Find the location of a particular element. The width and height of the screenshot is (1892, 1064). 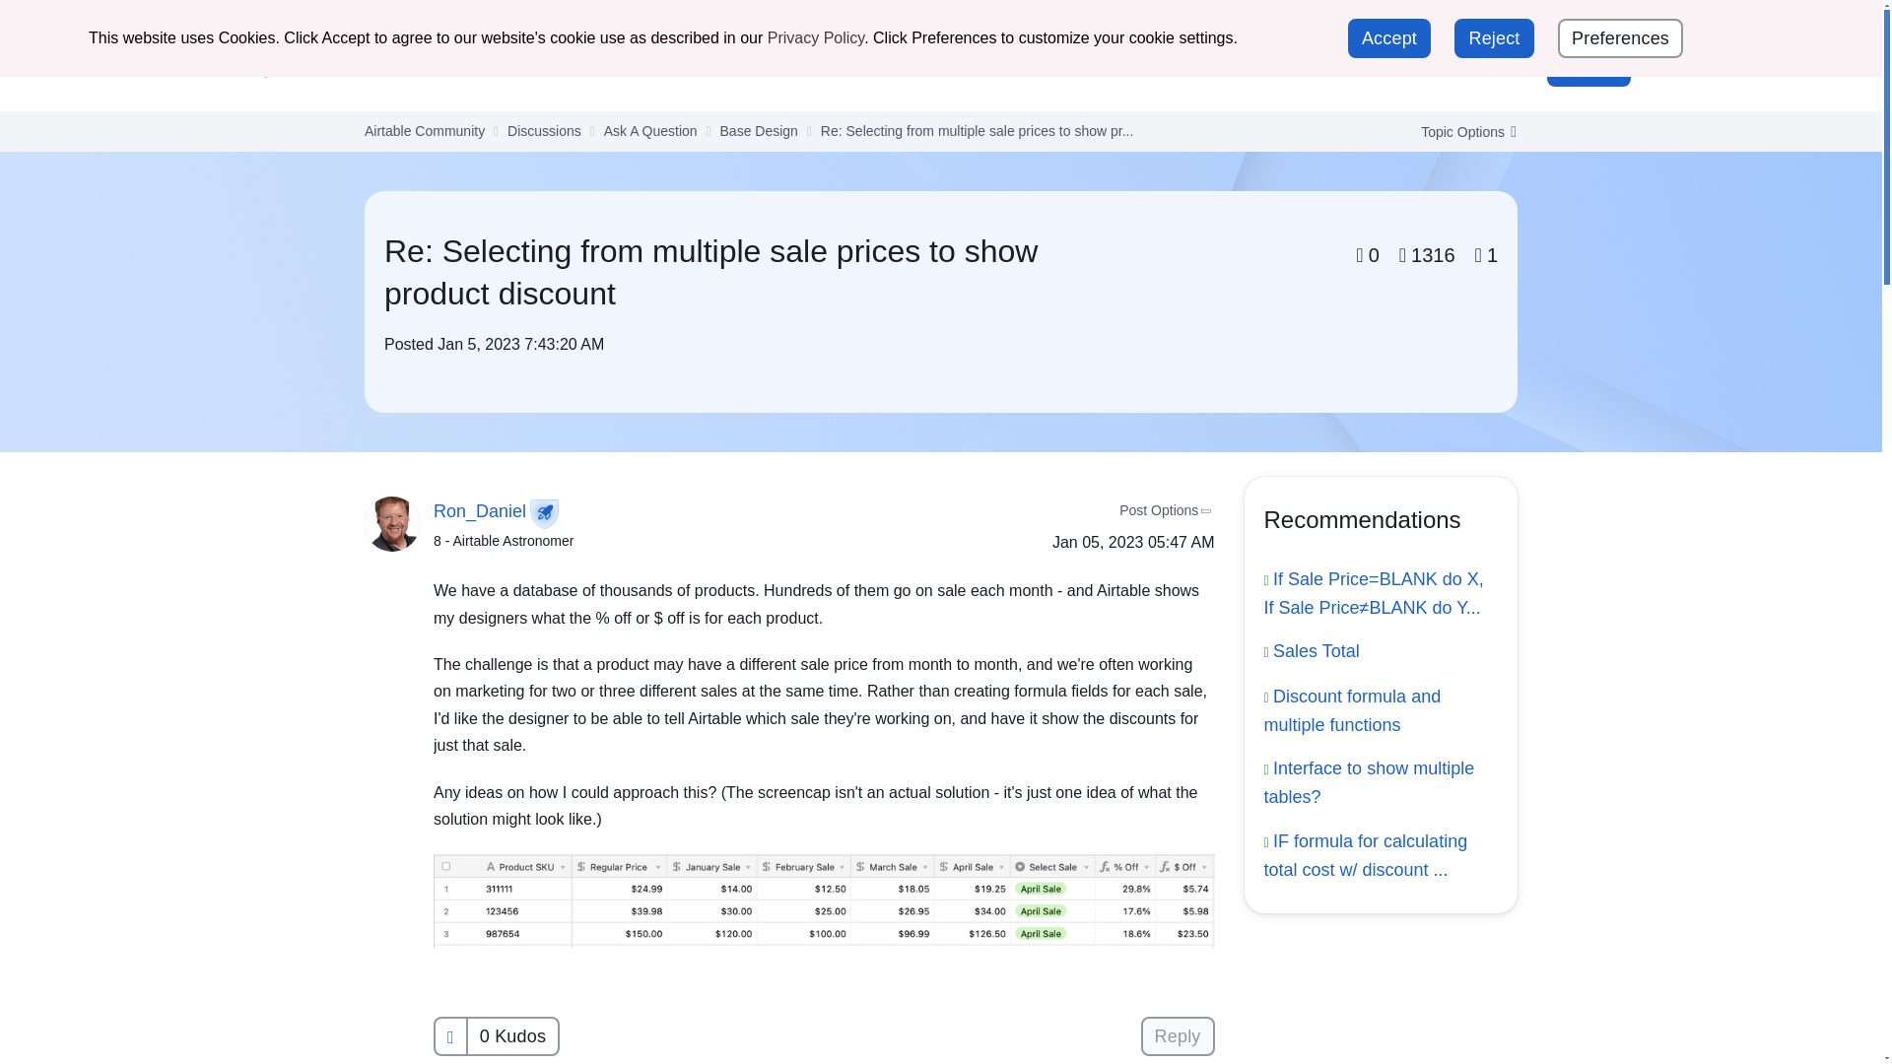

Announcements is located at coordinates (542, 66).